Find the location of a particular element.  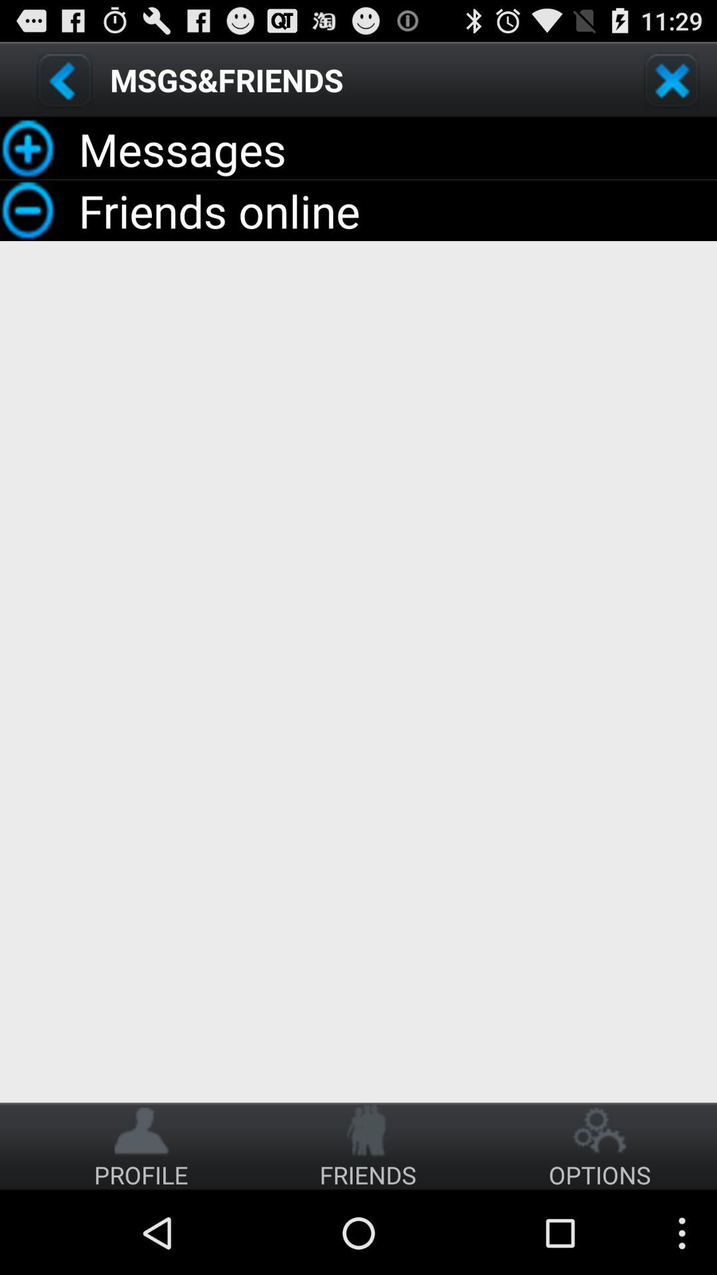

go to message is located at coordinates (64, 80).